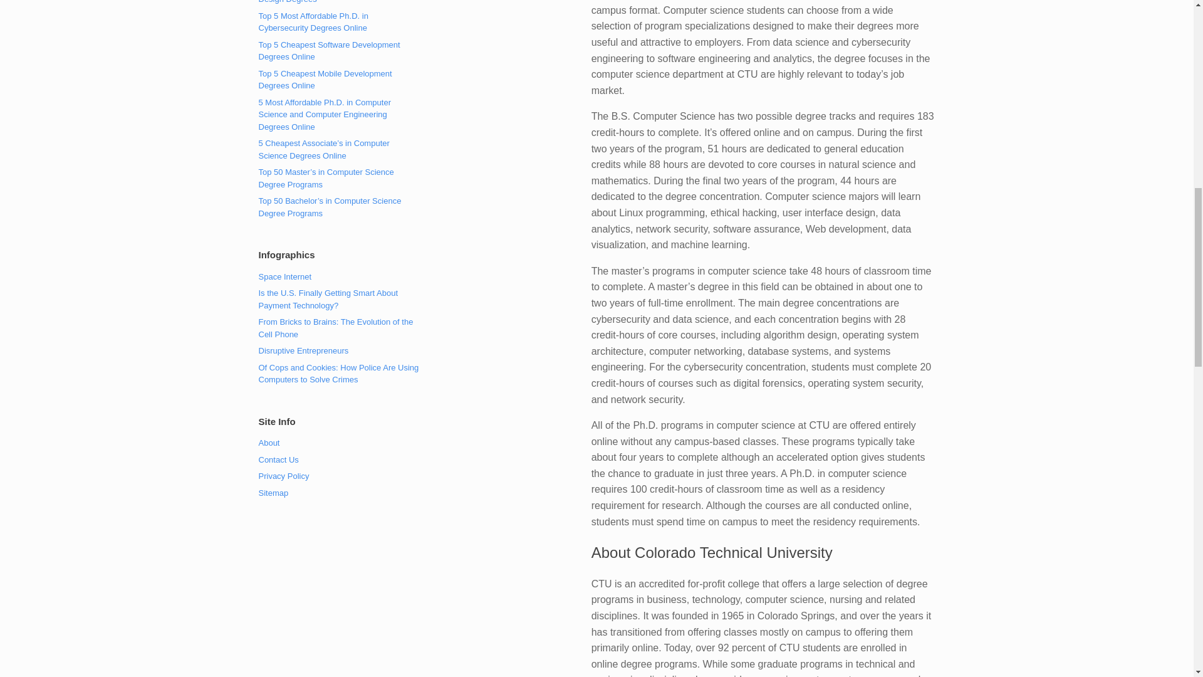 Image resolution: width=1203 pixels, height=677 pixels. I want to click on Top 5 Most Affordable Ph.D. in Cybersecurity Degrees Online, so click(313, 22).